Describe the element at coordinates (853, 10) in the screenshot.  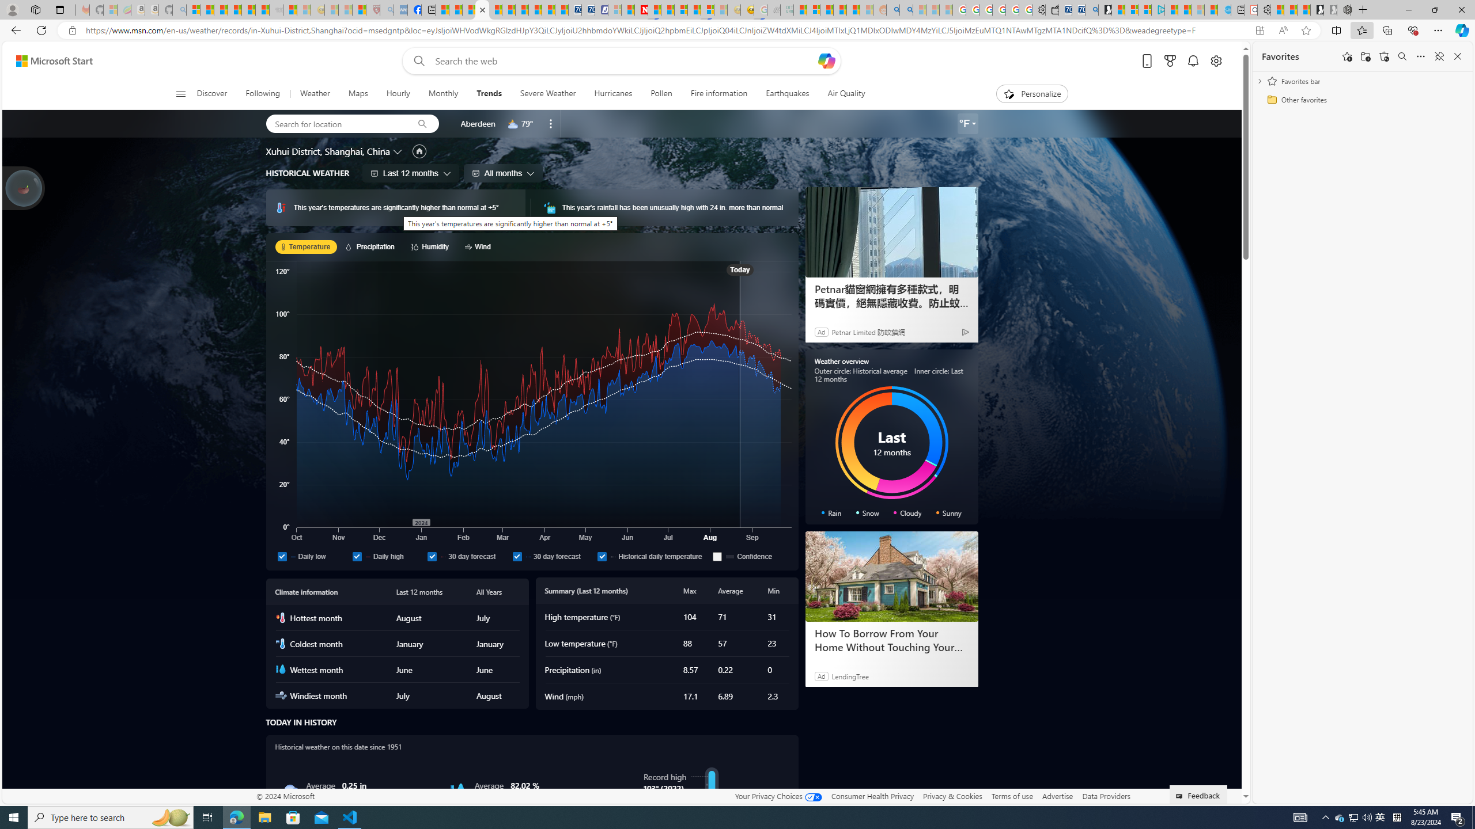
I see `Student Loan Update: Forgiveness Program Ends This Month` at that location.